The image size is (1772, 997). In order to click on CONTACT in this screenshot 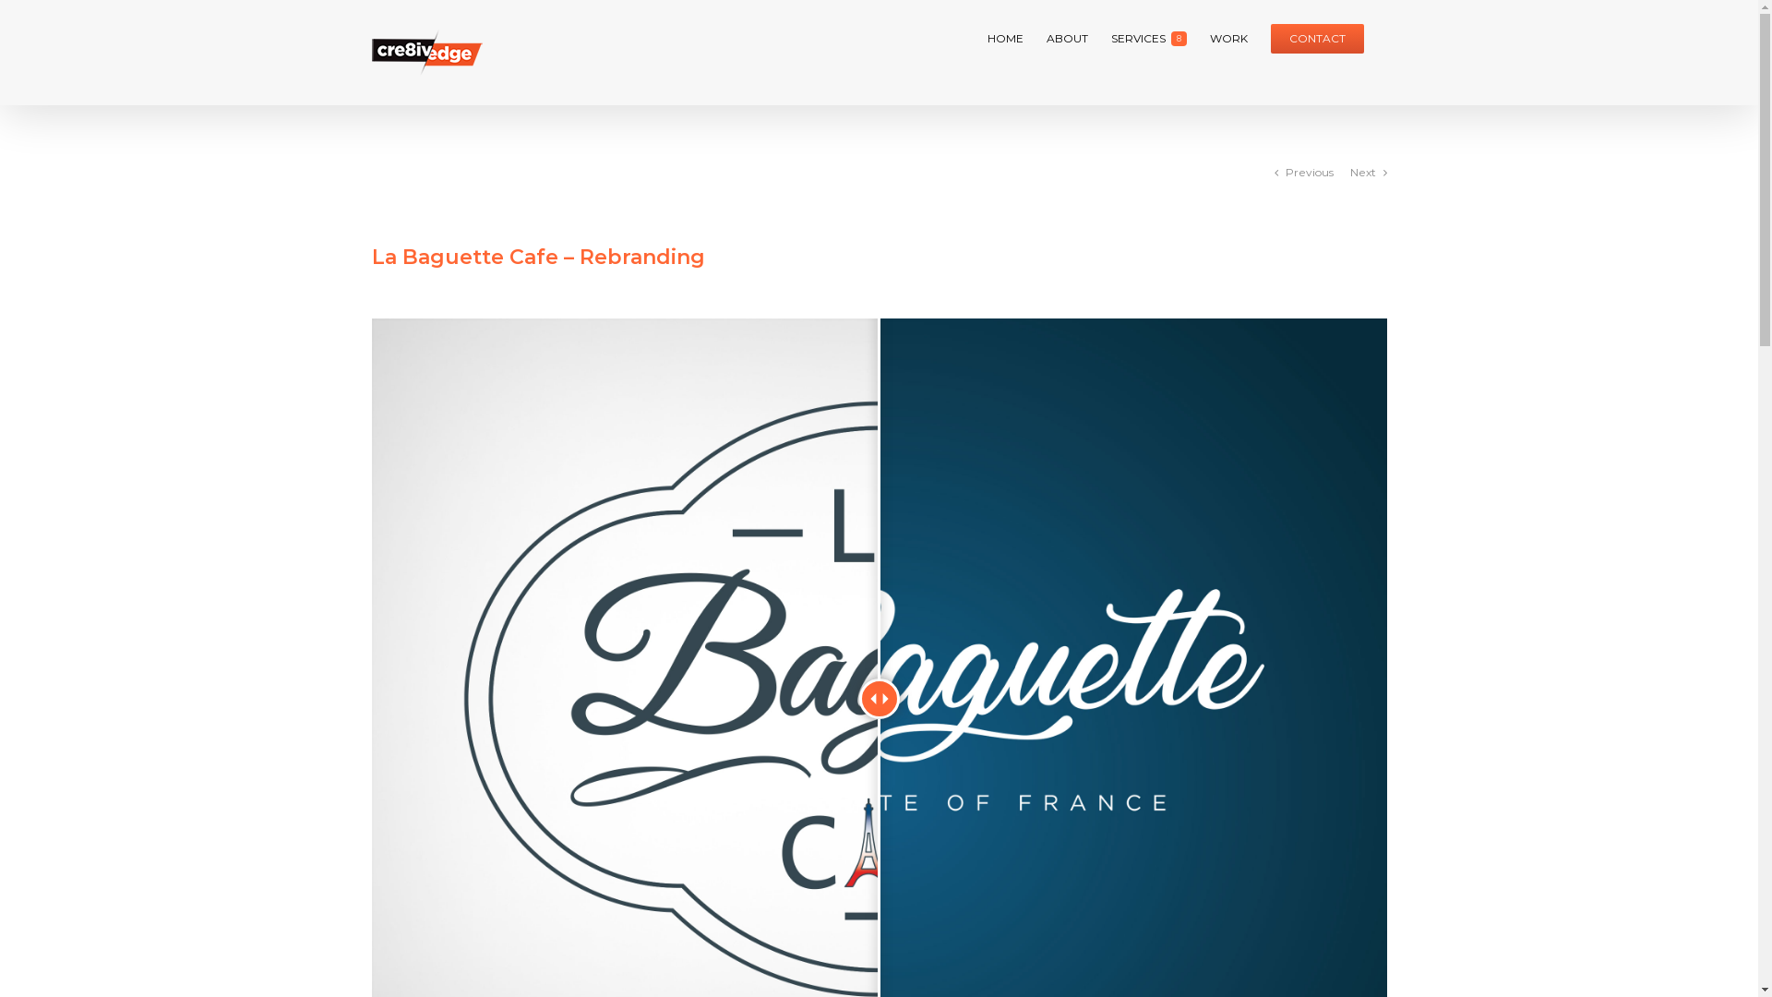, I will do `click(1316, 39)`.